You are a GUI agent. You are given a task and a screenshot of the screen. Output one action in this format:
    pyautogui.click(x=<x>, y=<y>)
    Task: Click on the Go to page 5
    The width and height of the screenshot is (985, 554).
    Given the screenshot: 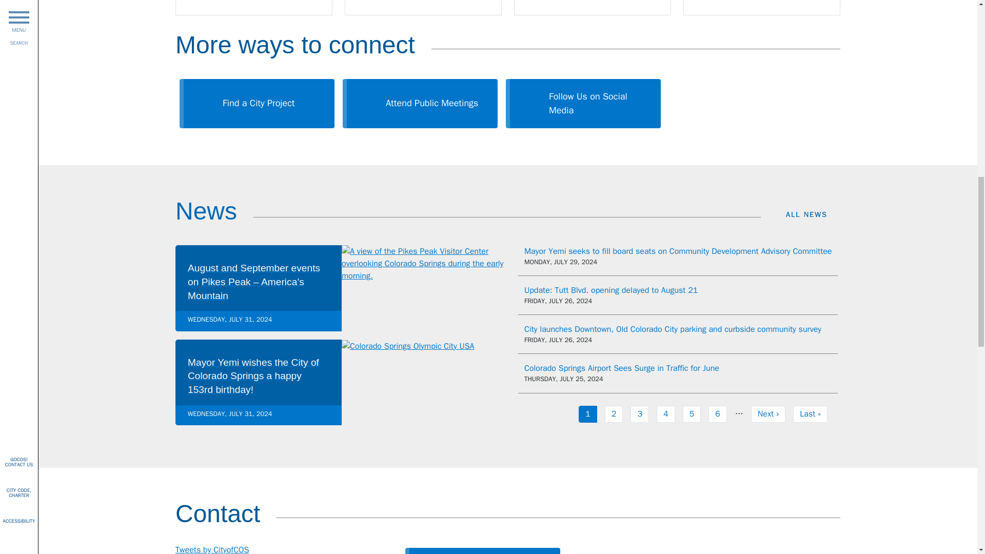 What is the action you would take?
    pyautogui.click(x=692, y=414)
    